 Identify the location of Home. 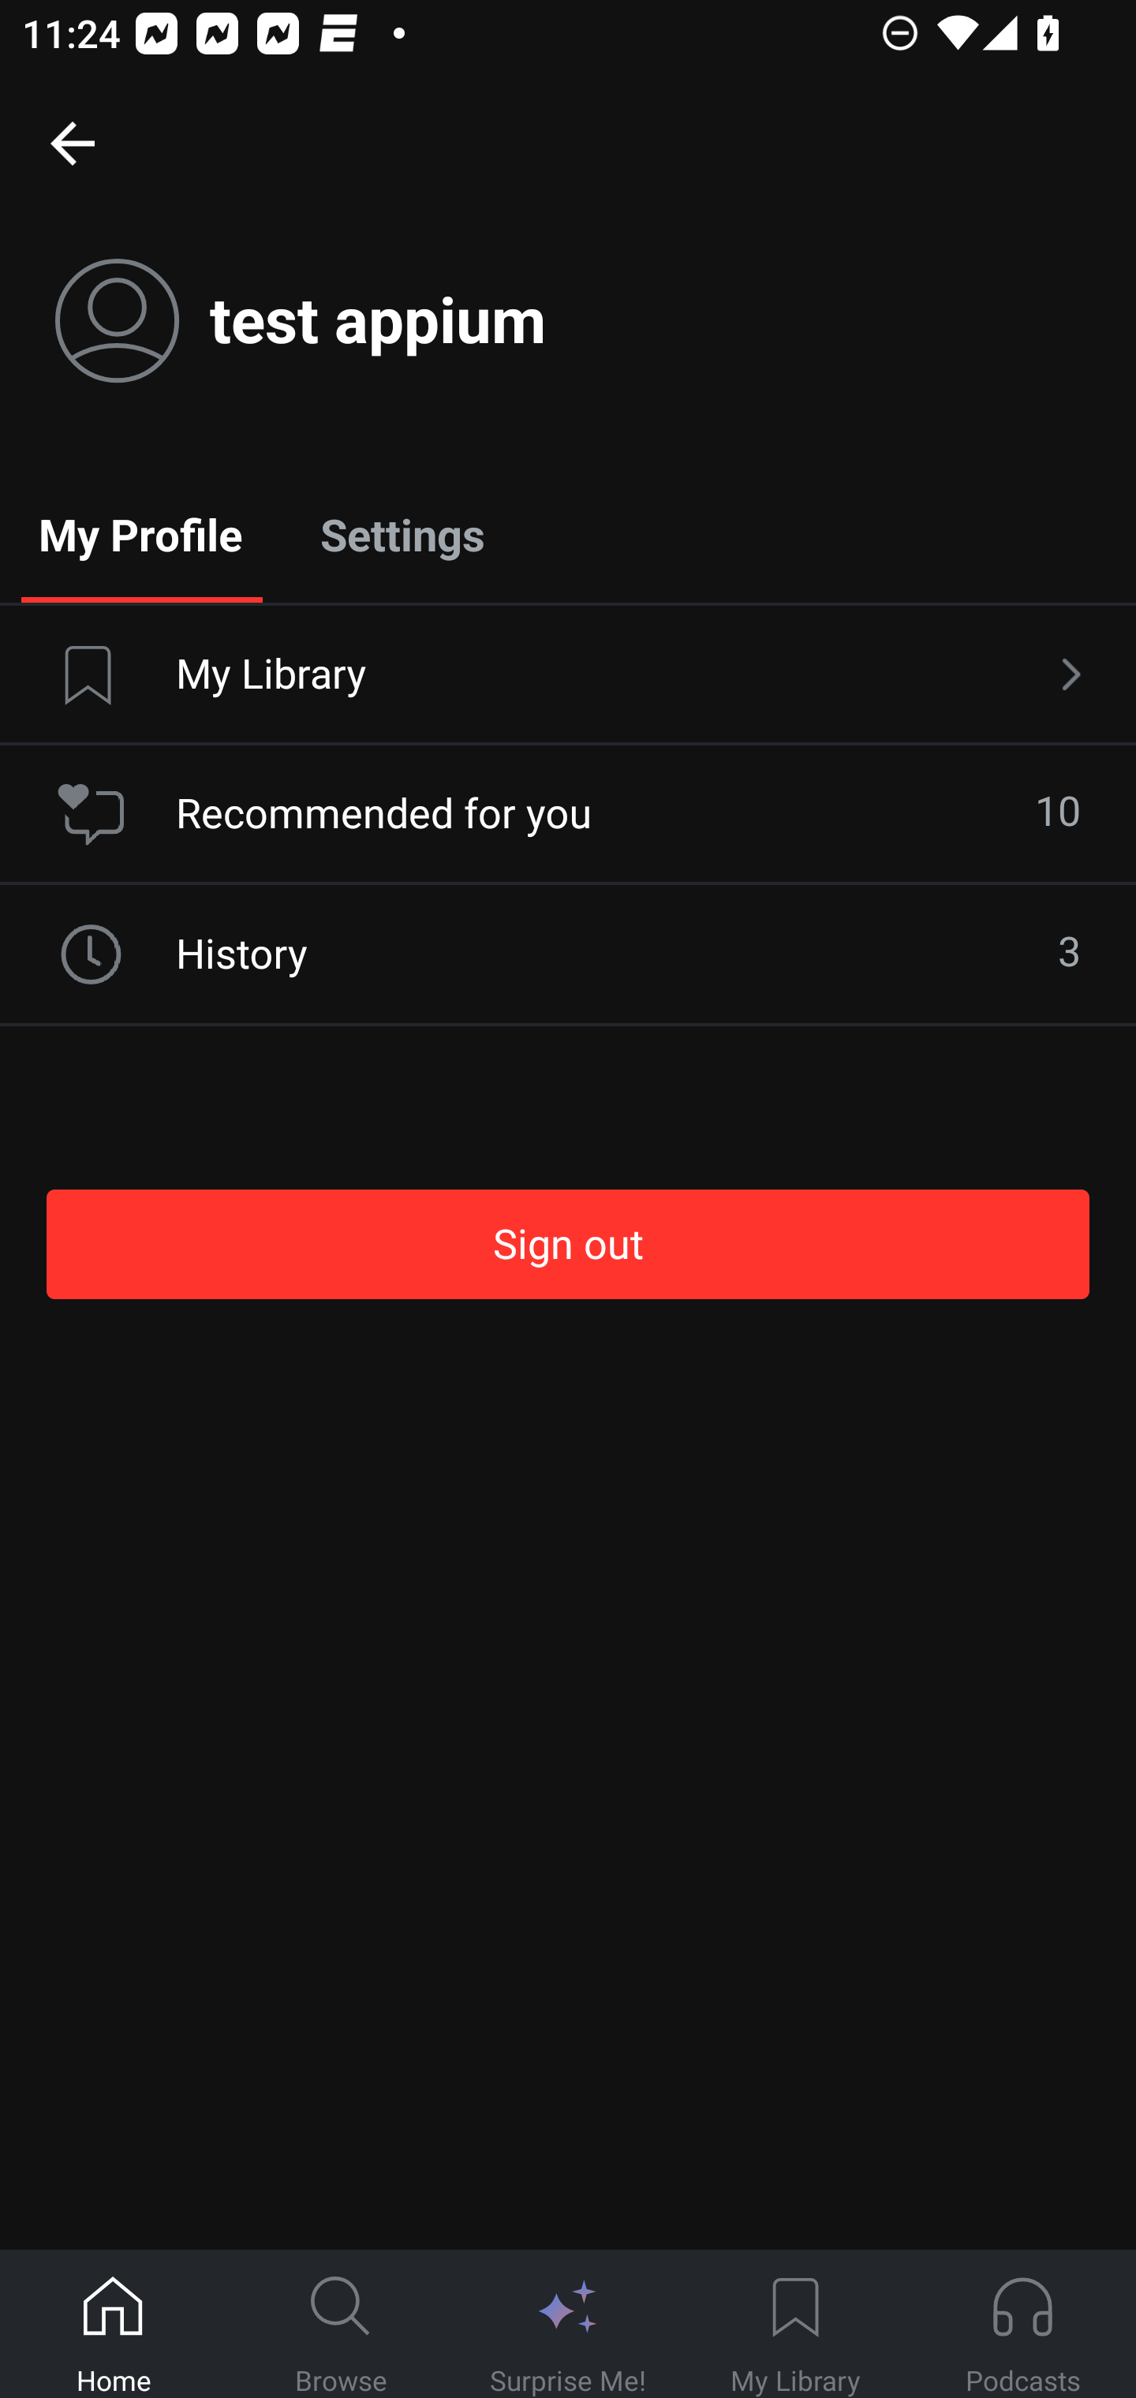
(114, 2325).